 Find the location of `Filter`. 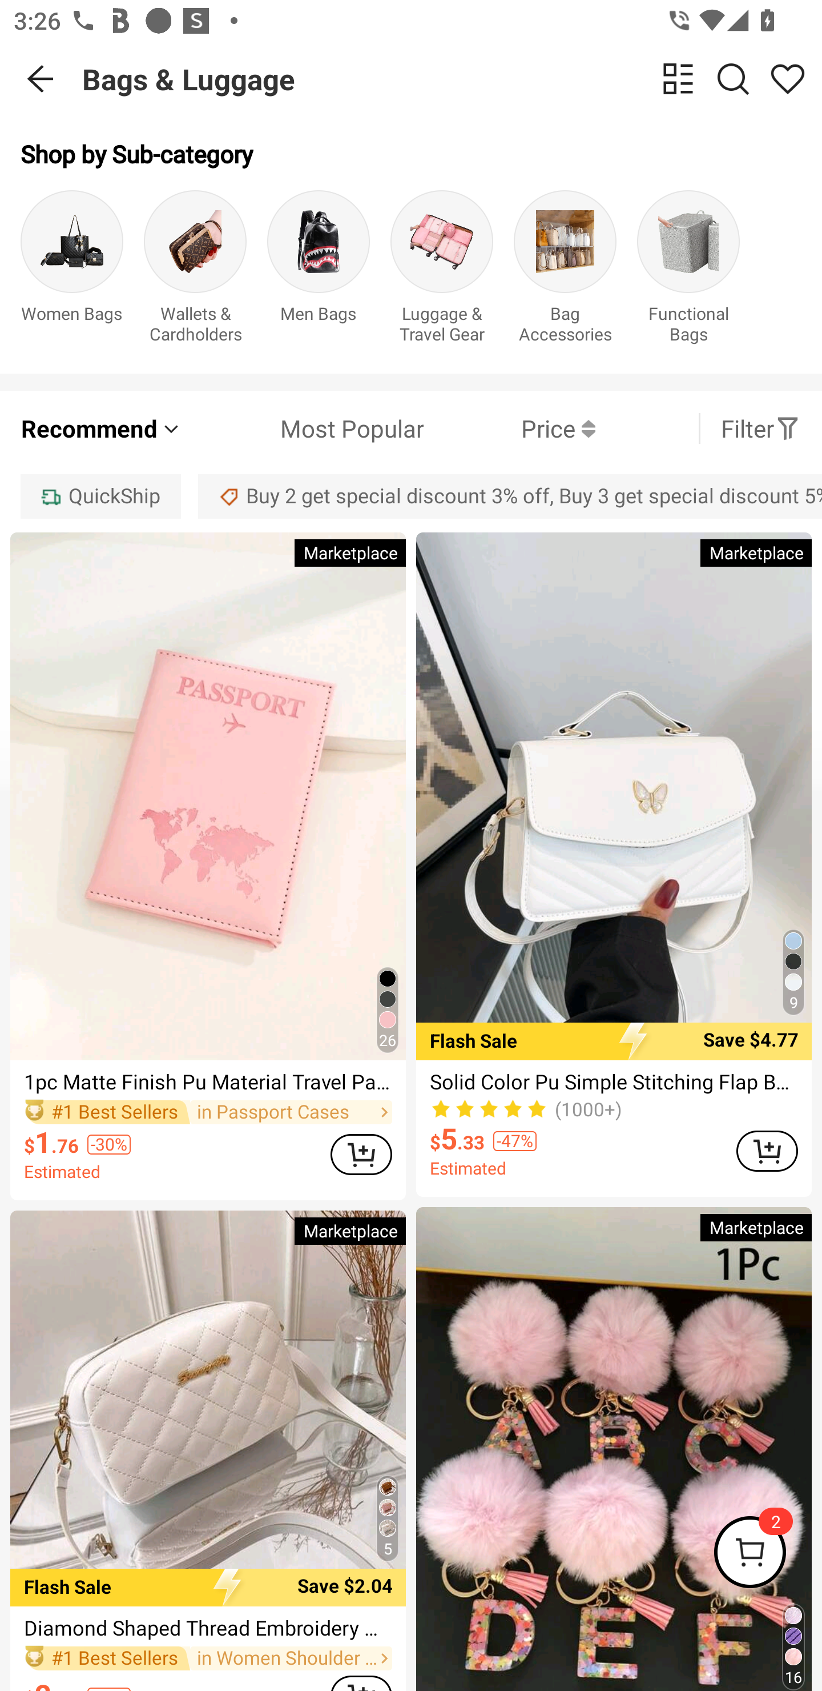

Filter is located at coordinates (760, 428).